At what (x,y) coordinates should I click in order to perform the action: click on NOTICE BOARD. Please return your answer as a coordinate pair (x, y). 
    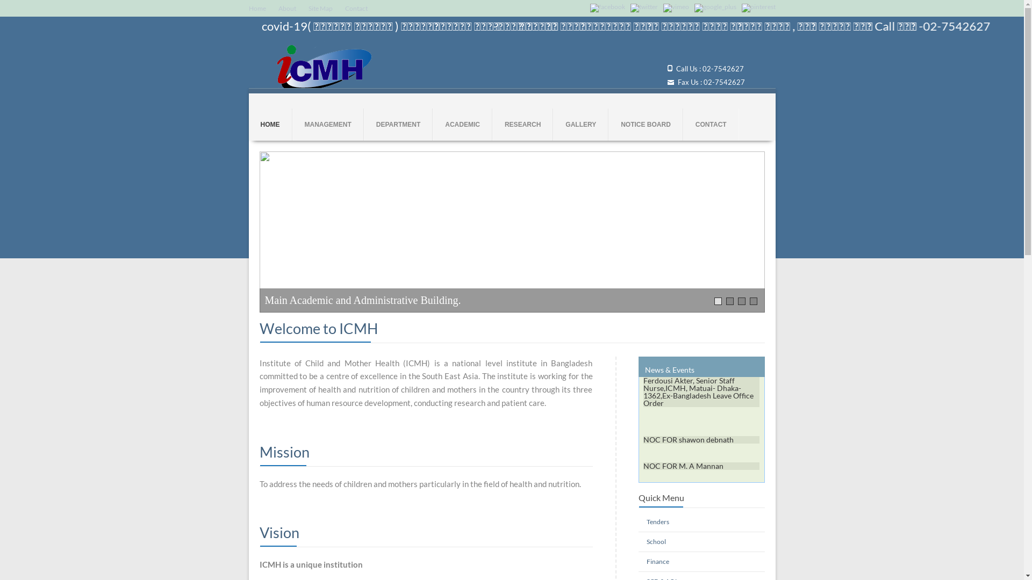
    Looking at the image, I should click on (646, 125).